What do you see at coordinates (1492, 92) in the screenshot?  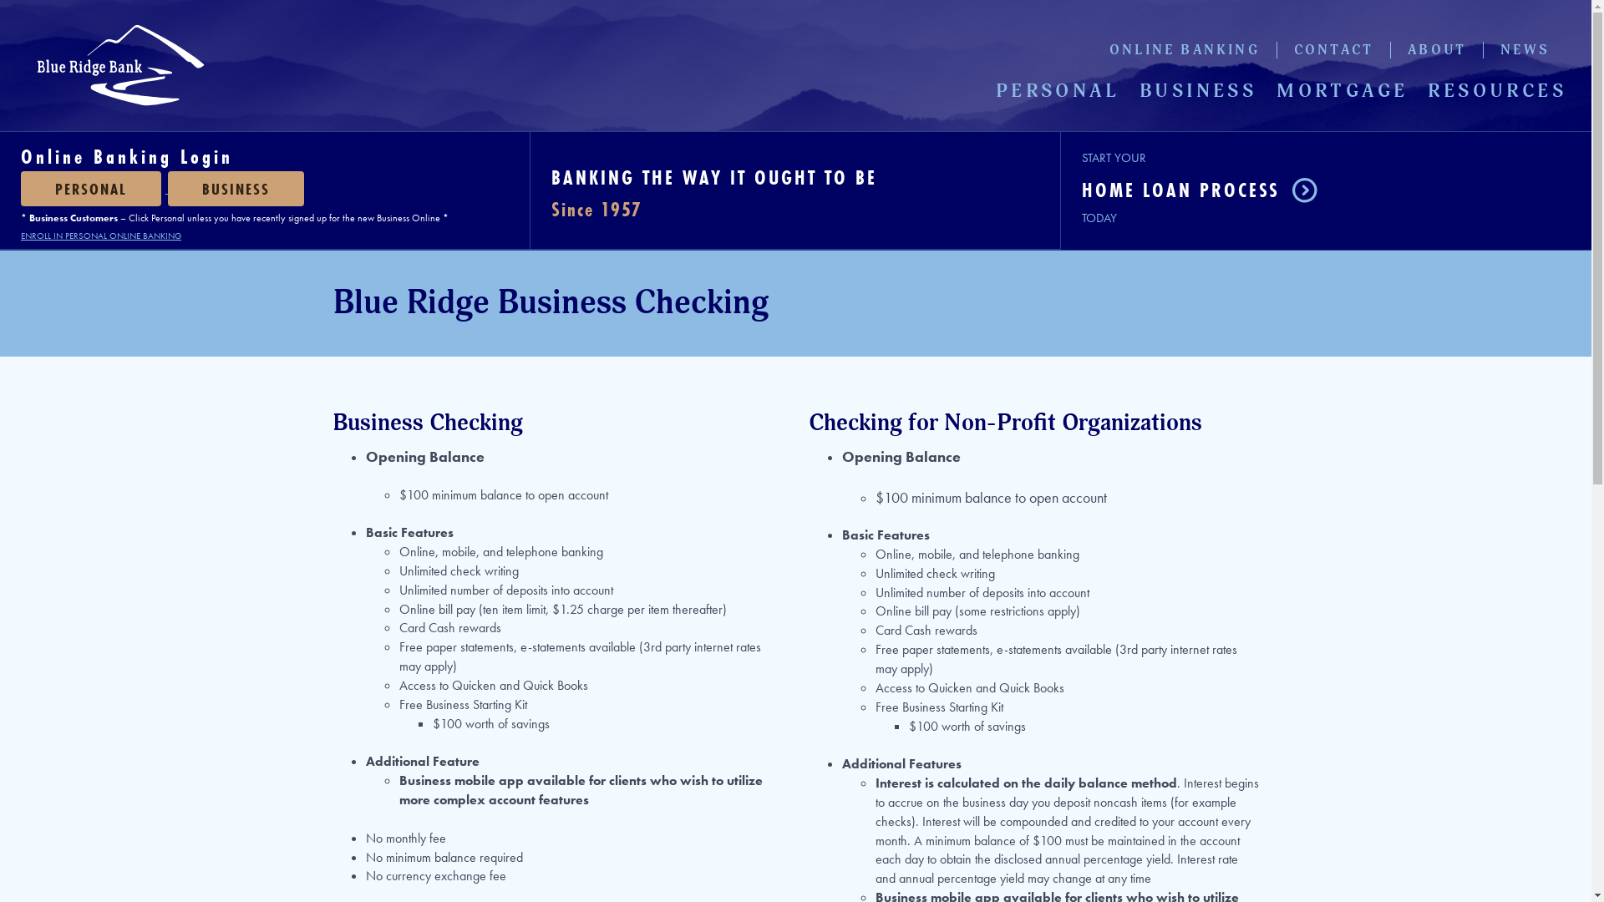 I see `RESOURCES` at bounding box center [1492, 92].